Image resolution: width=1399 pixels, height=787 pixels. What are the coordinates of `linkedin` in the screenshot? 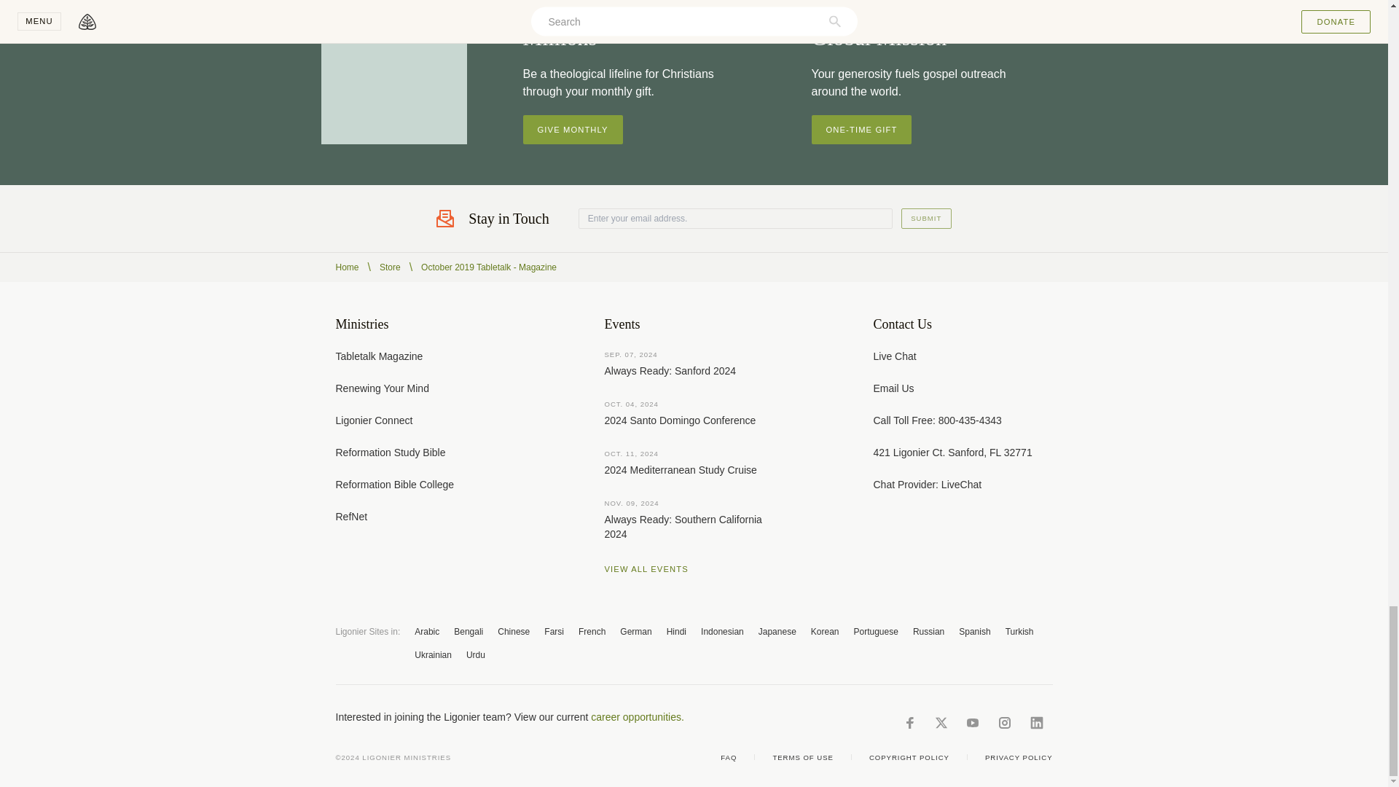 It's located at (1036, 723).